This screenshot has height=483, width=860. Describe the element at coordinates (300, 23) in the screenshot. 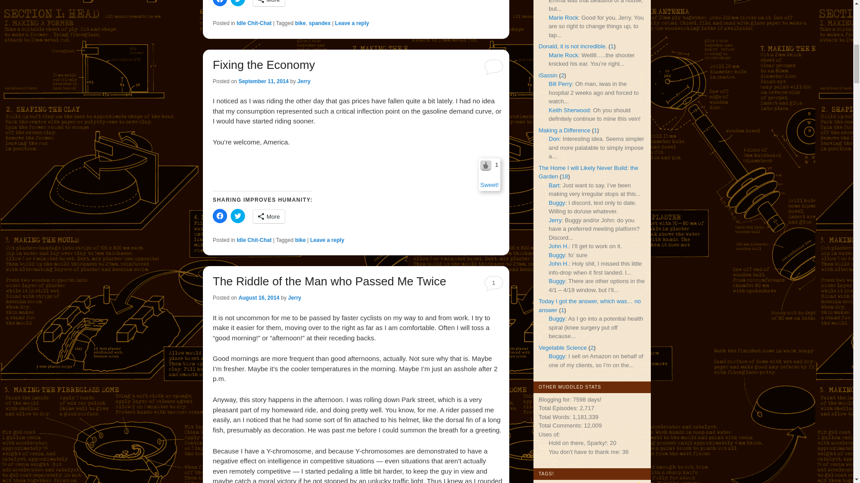

I see `bike` at that location.